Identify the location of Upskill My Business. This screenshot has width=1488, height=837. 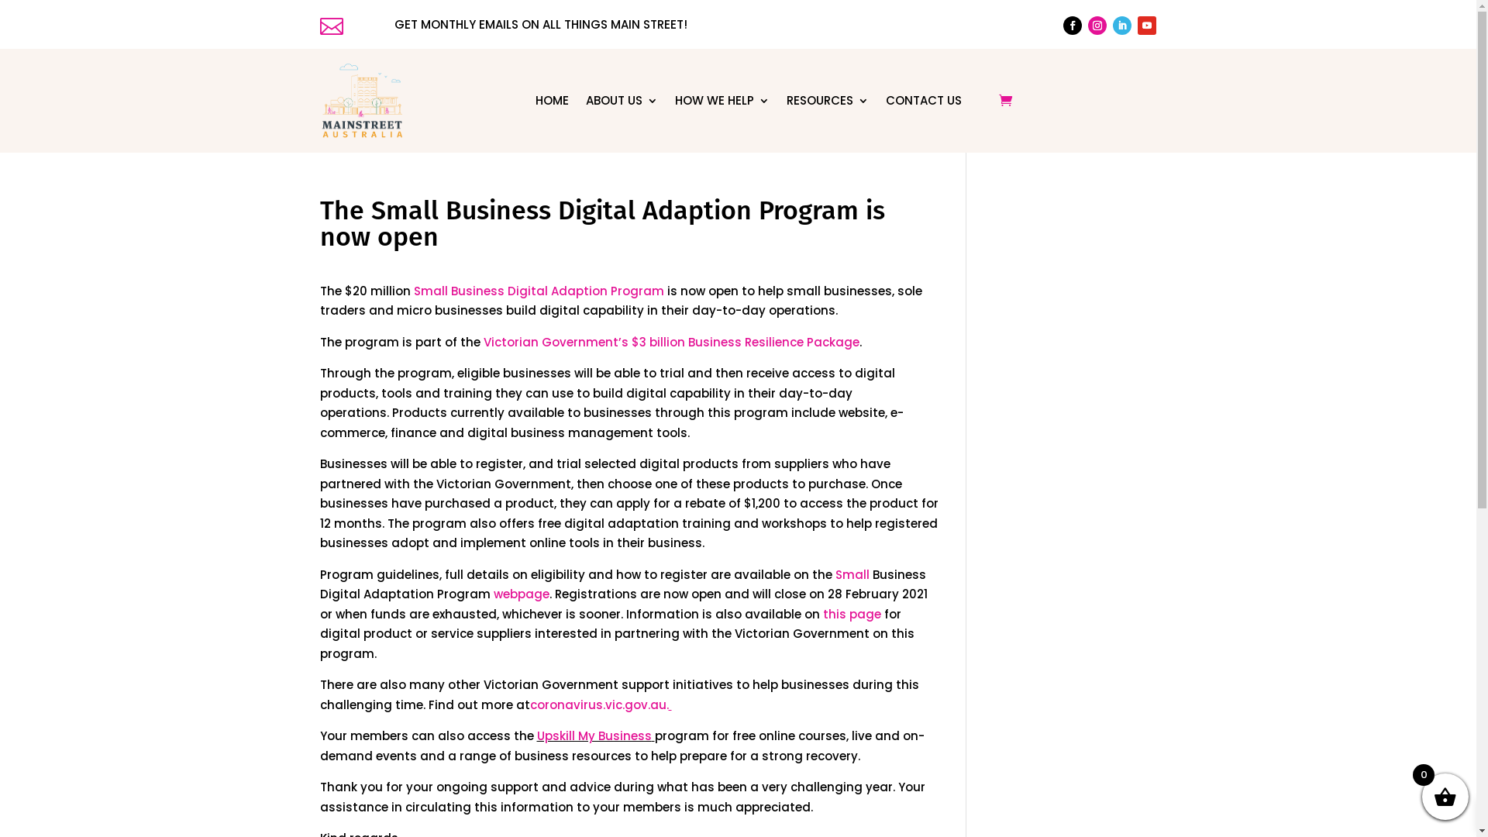
(594, 736).